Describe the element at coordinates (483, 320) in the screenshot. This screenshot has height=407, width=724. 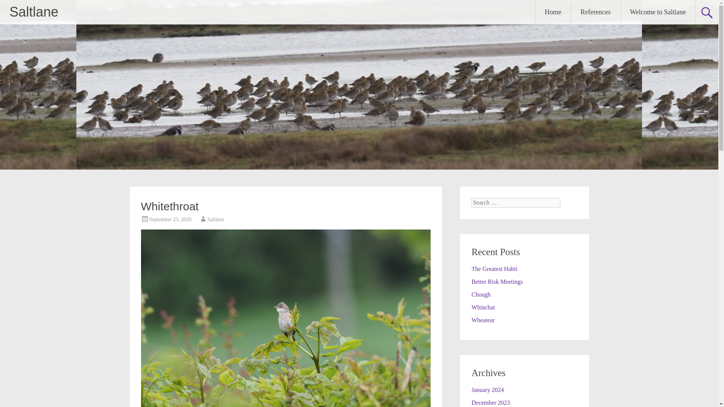
I see `Wheatear` at that location.